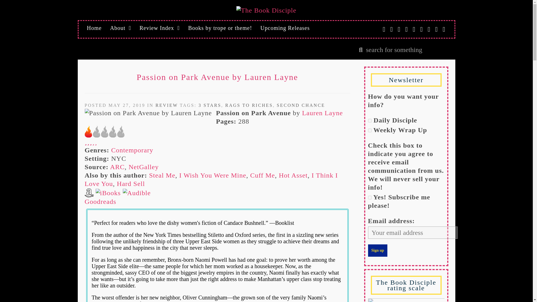 Image resolution: width=537 pixels, height=302 pixels. I want to click on a8df5c4d04, so click(370, 130).